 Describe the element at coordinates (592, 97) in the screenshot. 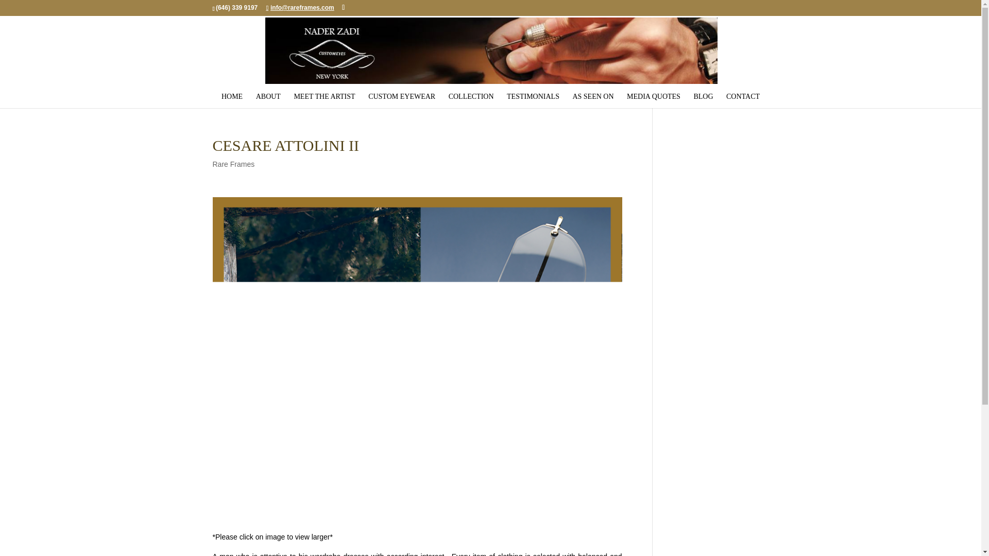

I see `AS SEEN ON` at that location.